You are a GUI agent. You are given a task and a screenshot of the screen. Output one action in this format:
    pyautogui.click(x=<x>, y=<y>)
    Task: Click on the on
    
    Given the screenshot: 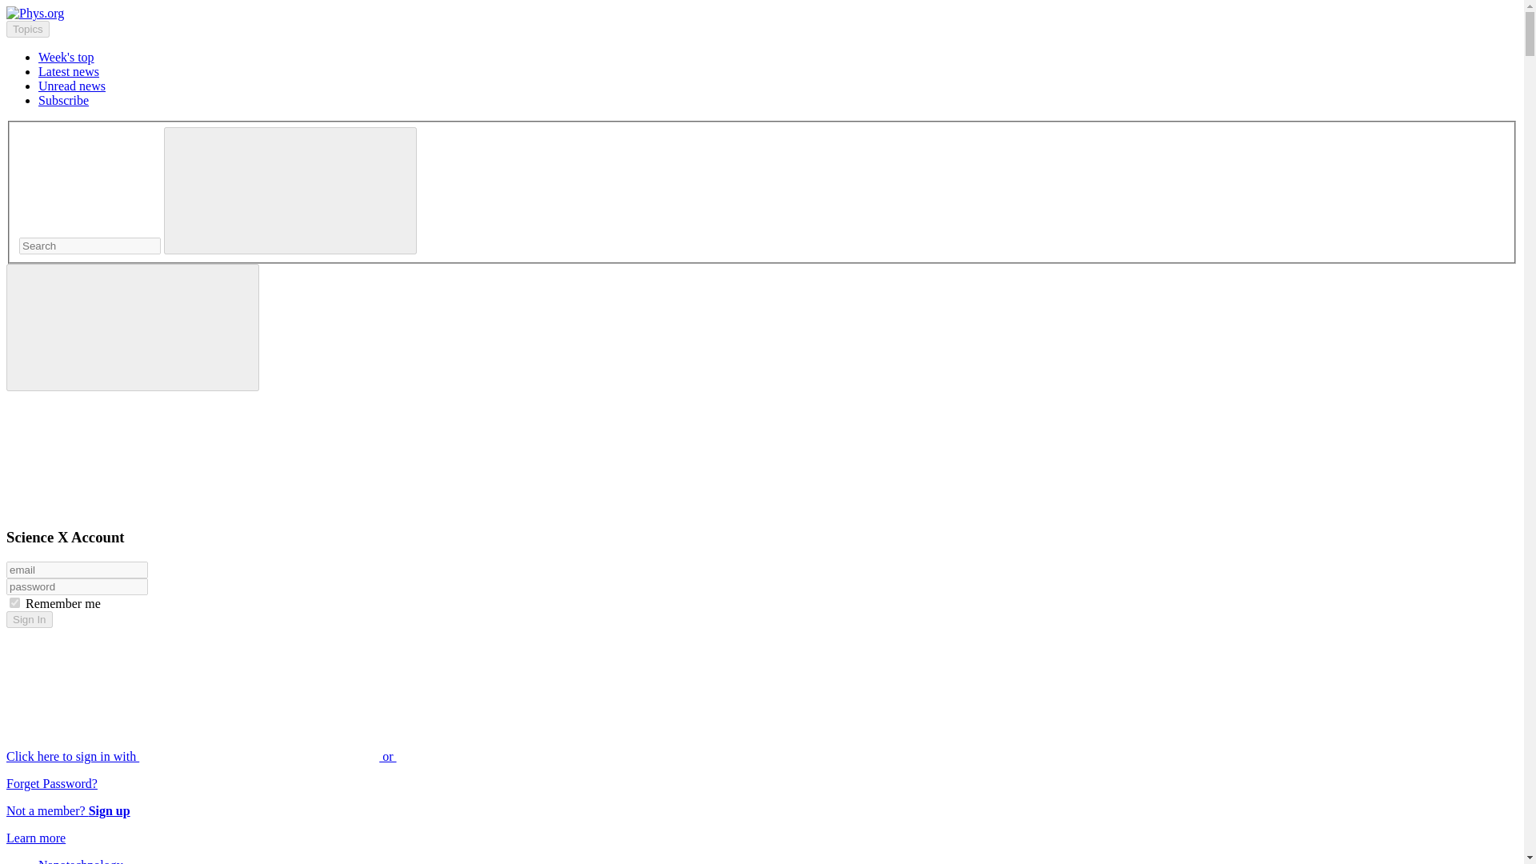 What is the action you would take?
    pyautogui.click(x=14, y=603)
    